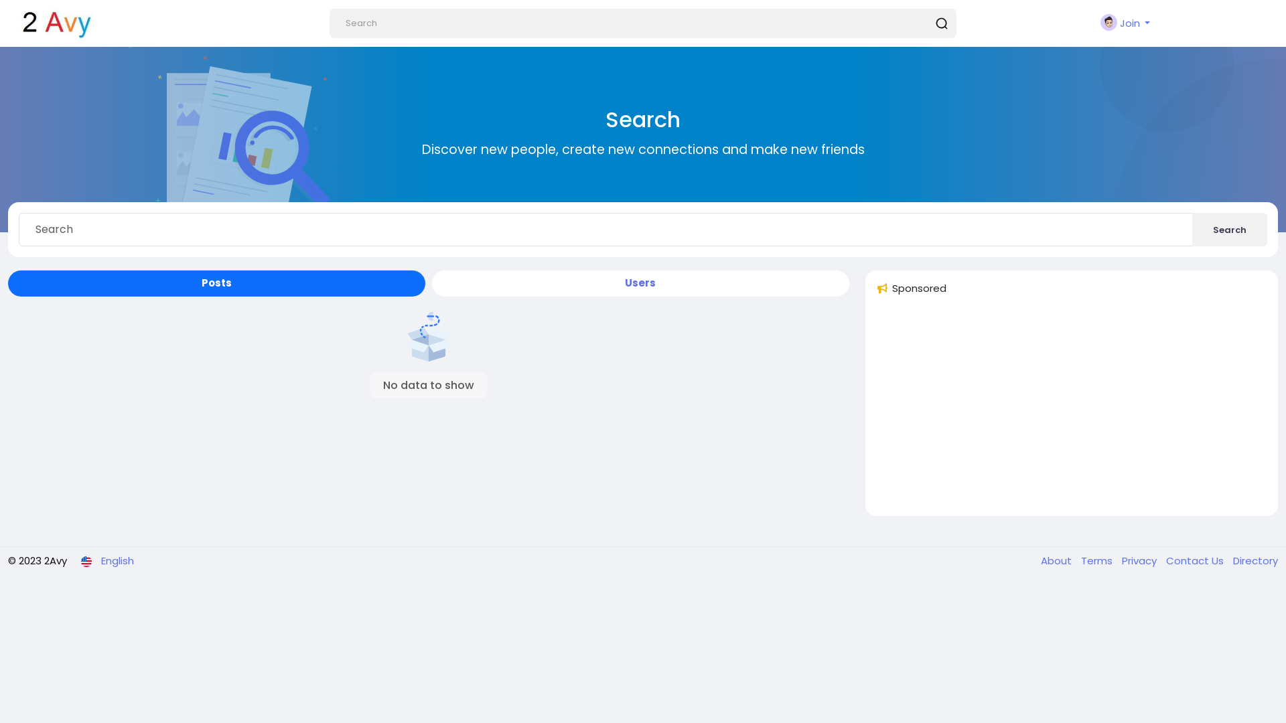 The width and height of the screenshot is (1286, 723). Describe the element at coordinates (1094, 561) in the screenshot. I see `Terms` at that location.